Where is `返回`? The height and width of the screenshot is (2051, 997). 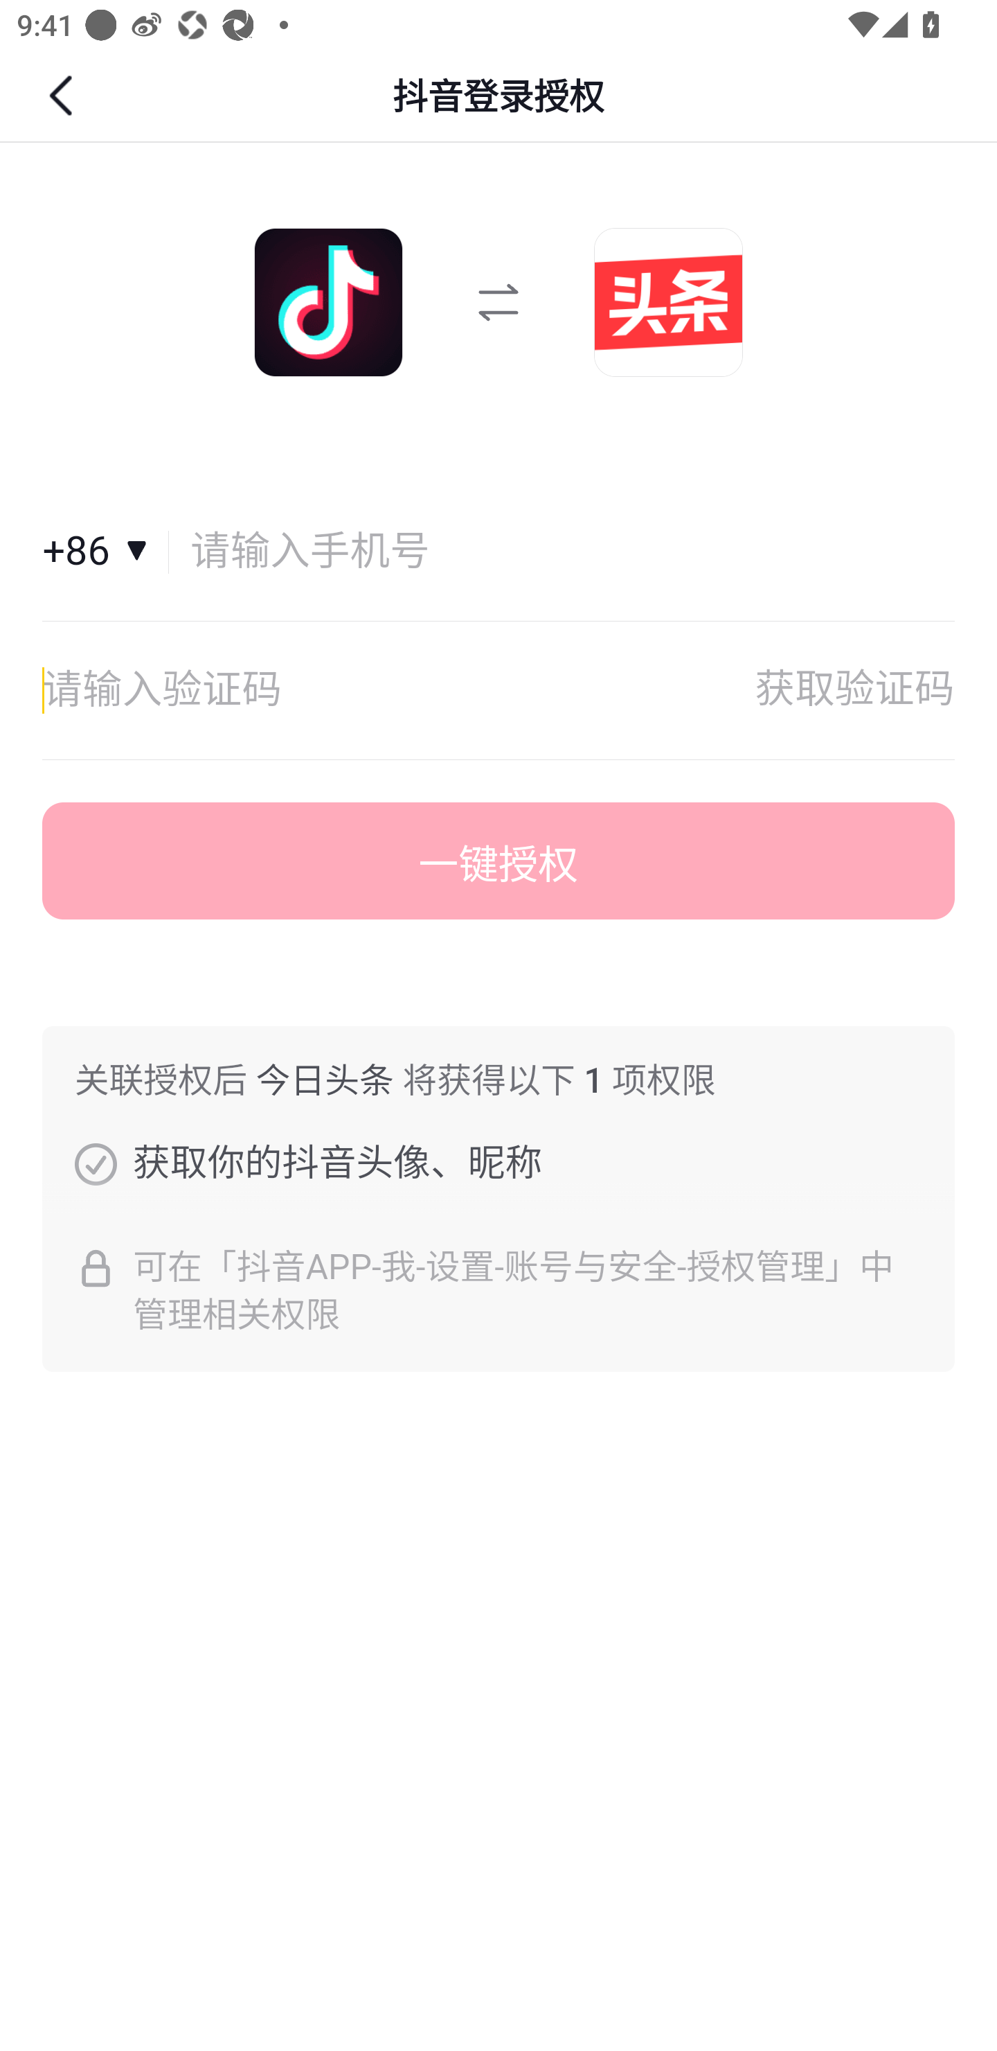
返回 is located at coordinates (64, 96).